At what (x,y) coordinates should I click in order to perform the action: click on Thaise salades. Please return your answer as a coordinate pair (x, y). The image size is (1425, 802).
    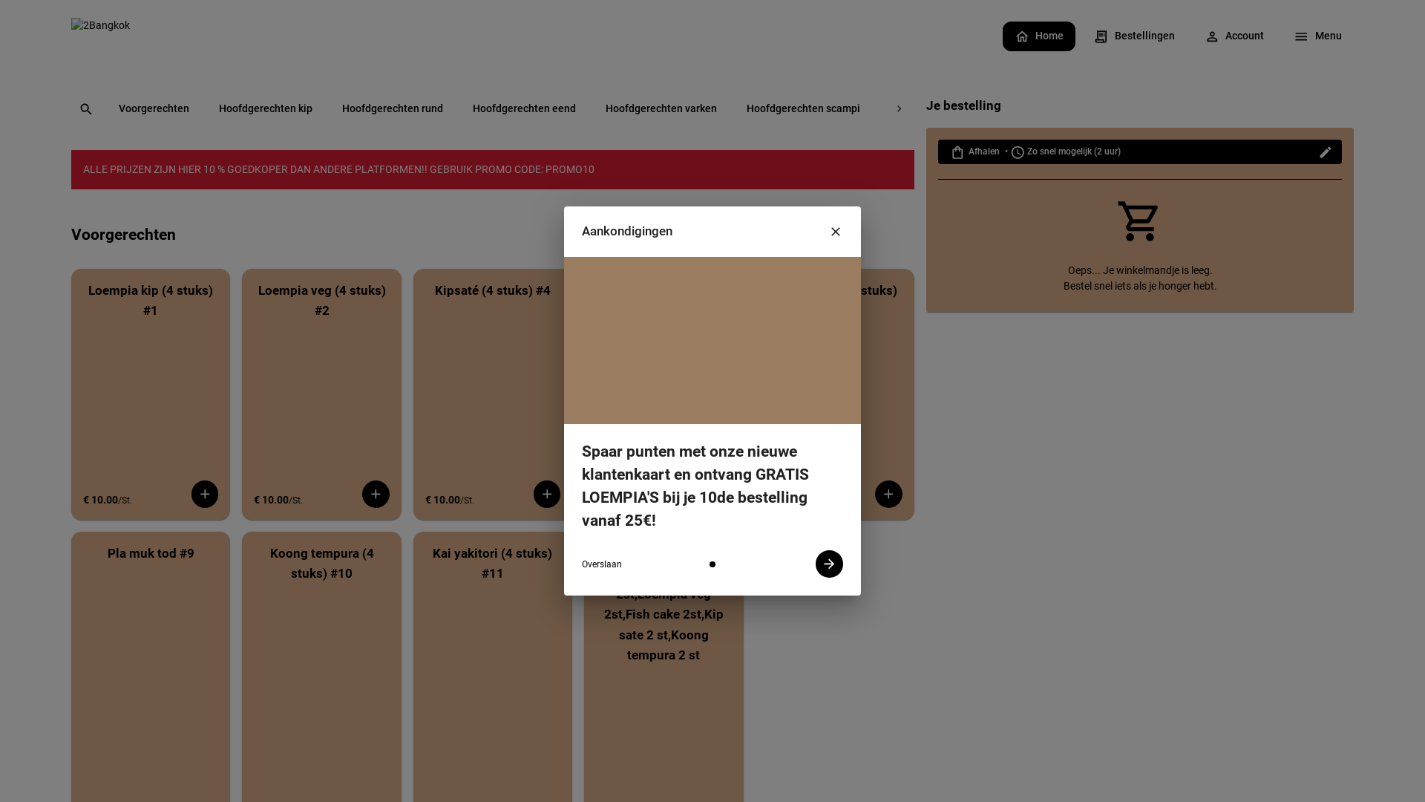
    Looking at the image, I should click on (1300, 110).